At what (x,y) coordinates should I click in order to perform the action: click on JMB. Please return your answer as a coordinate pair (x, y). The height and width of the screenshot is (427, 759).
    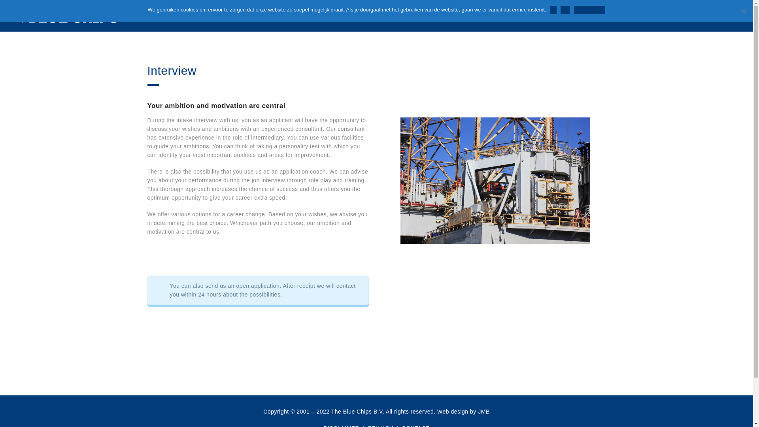
    Looking at the image, I should click on (484, 411).